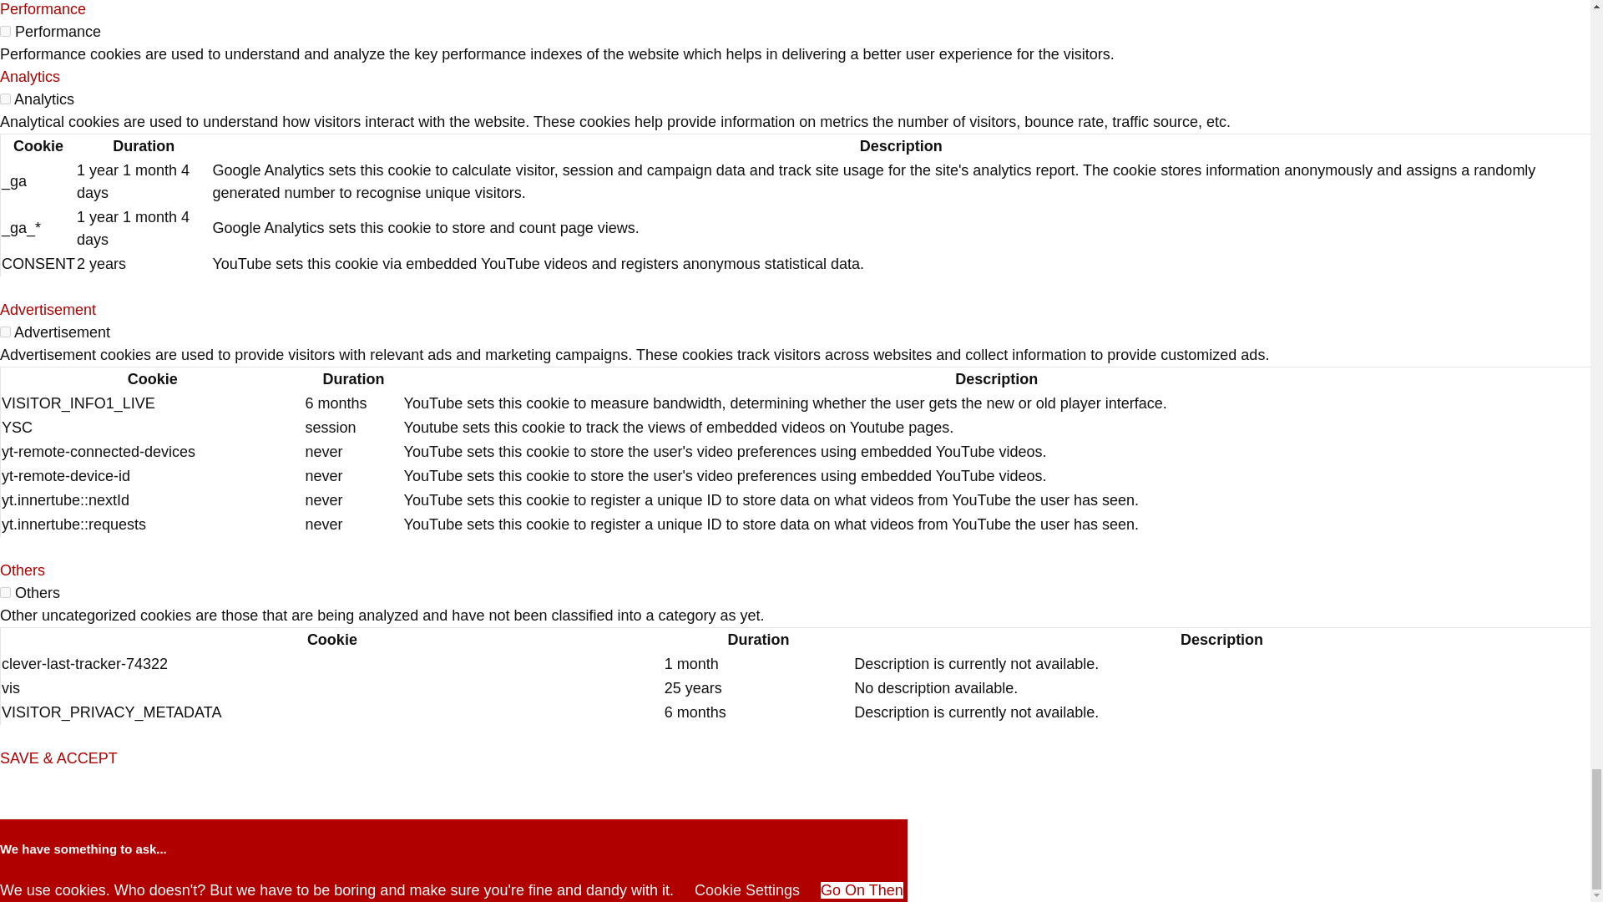 Image resolution: width=1603 pixels, height=902 pixels. I want to click on on, so click(5, 331).